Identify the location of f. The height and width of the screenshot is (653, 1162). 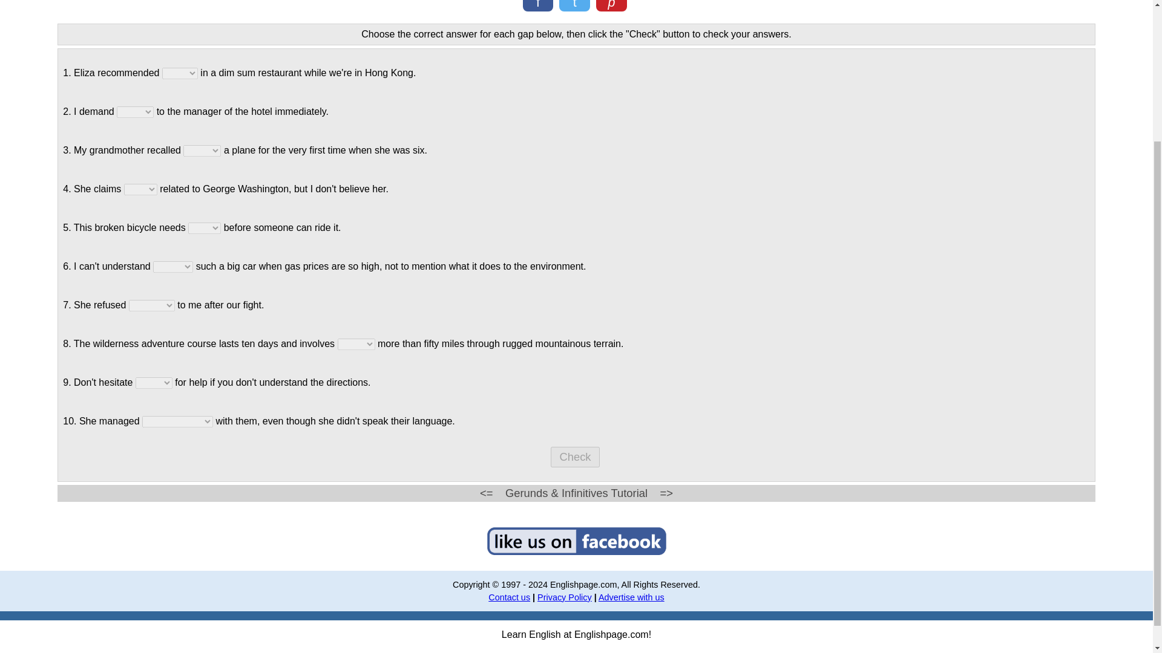
(539, 5).